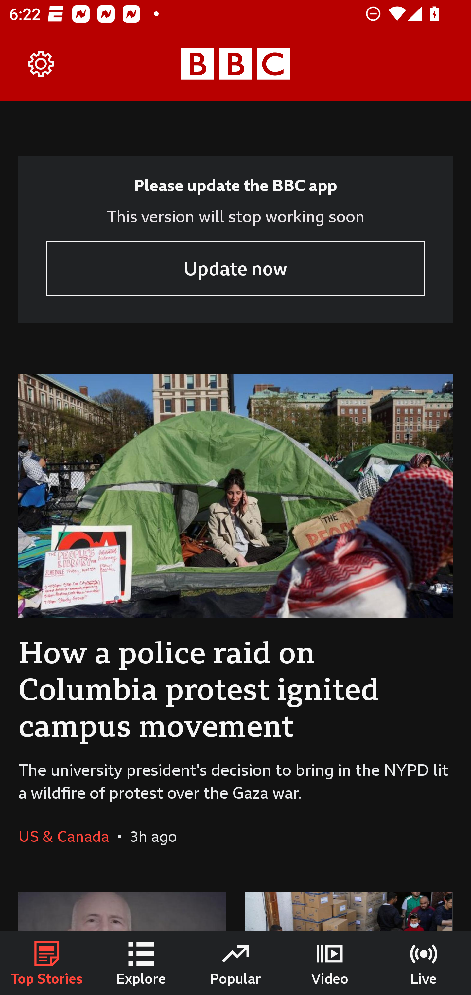  What do you see at coordinates (424, 963) in the screenshot?
I see `Live` at bounding box center [424, 963].